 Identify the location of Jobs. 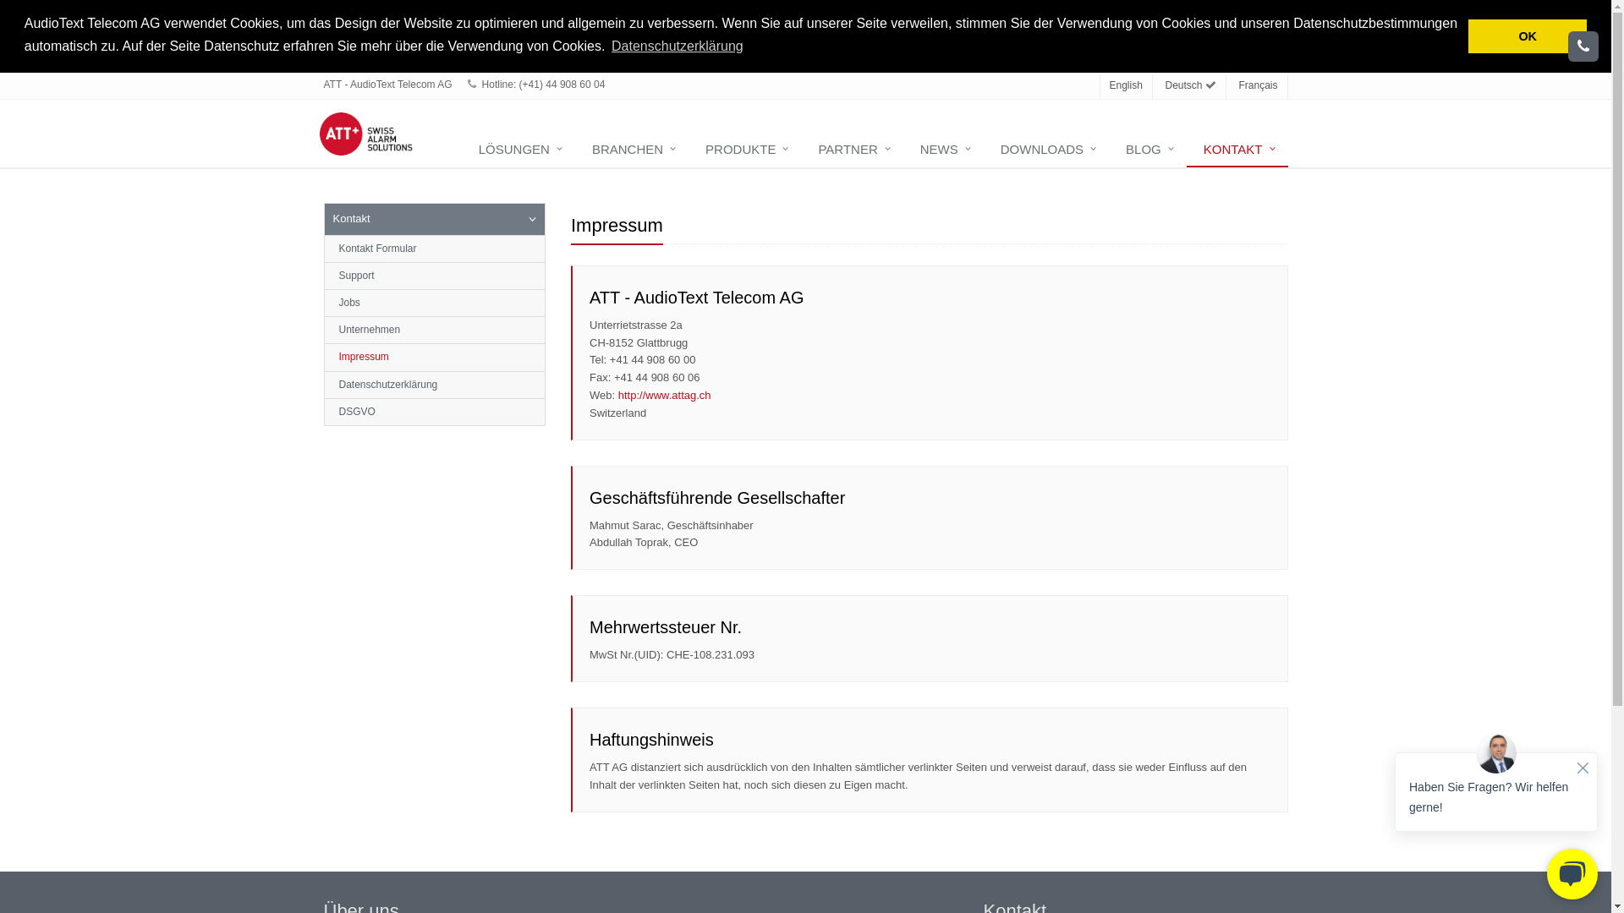
(435, 303).